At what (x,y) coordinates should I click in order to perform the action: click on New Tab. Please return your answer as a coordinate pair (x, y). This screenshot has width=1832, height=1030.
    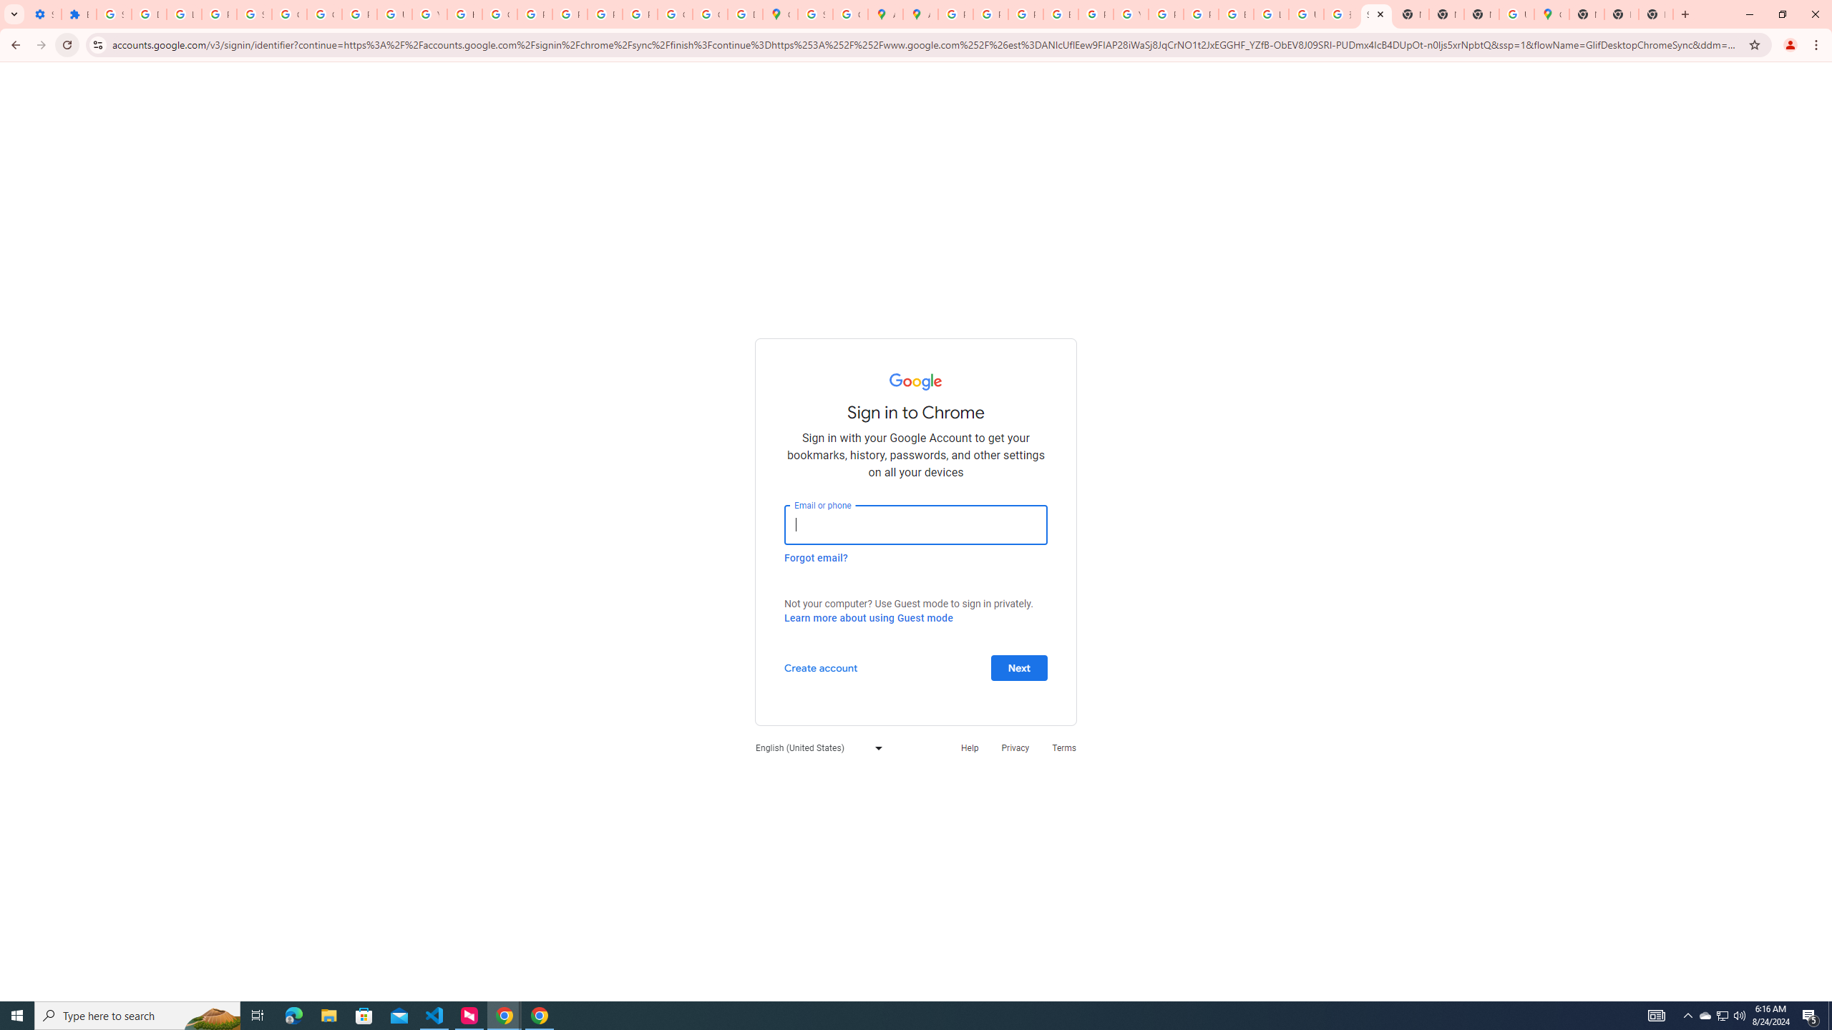
    Looking at the image, I should click on (1586, 14).